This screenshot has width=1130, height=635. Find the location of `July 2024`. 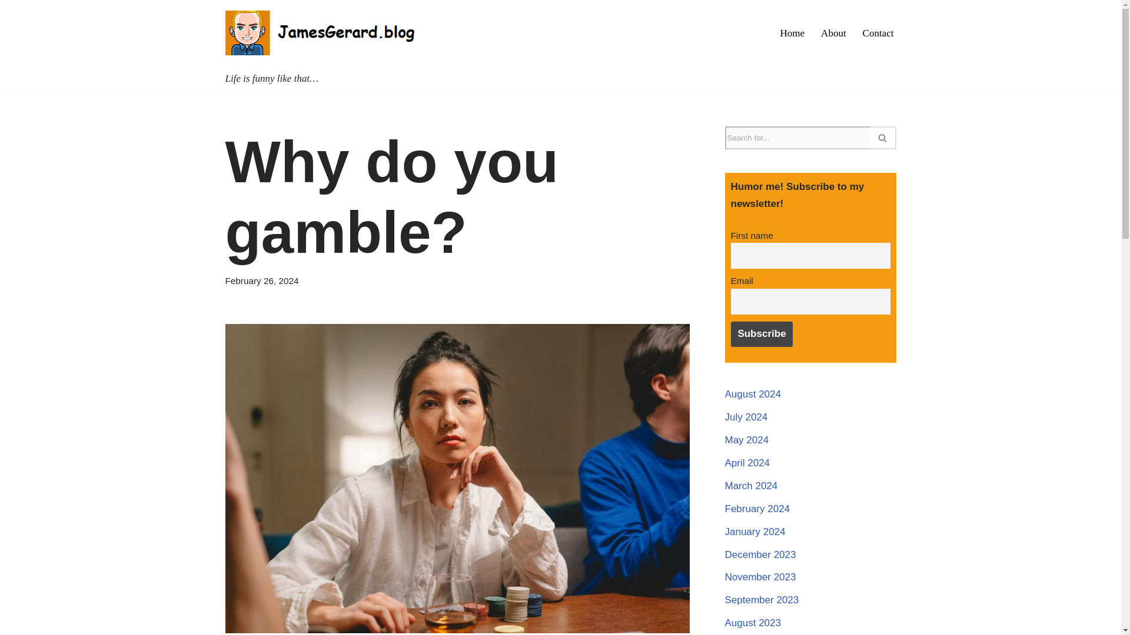

July 2024 is located at coordinates (746, 417).